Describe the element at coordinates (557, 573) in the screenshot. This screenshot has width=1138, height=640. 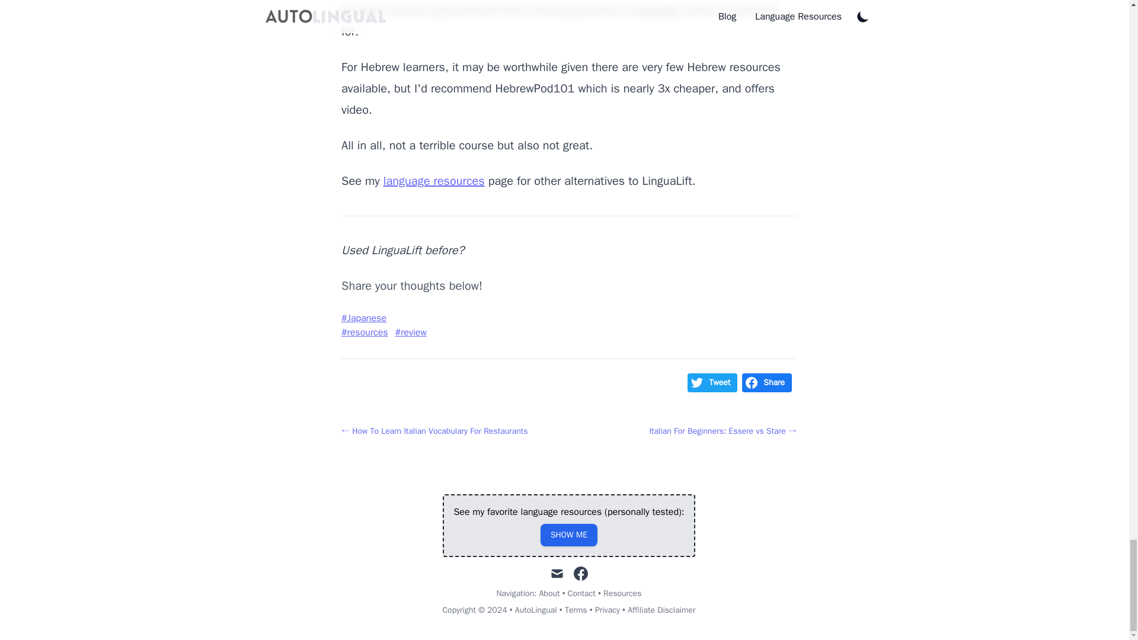
I see `mail` at that location.